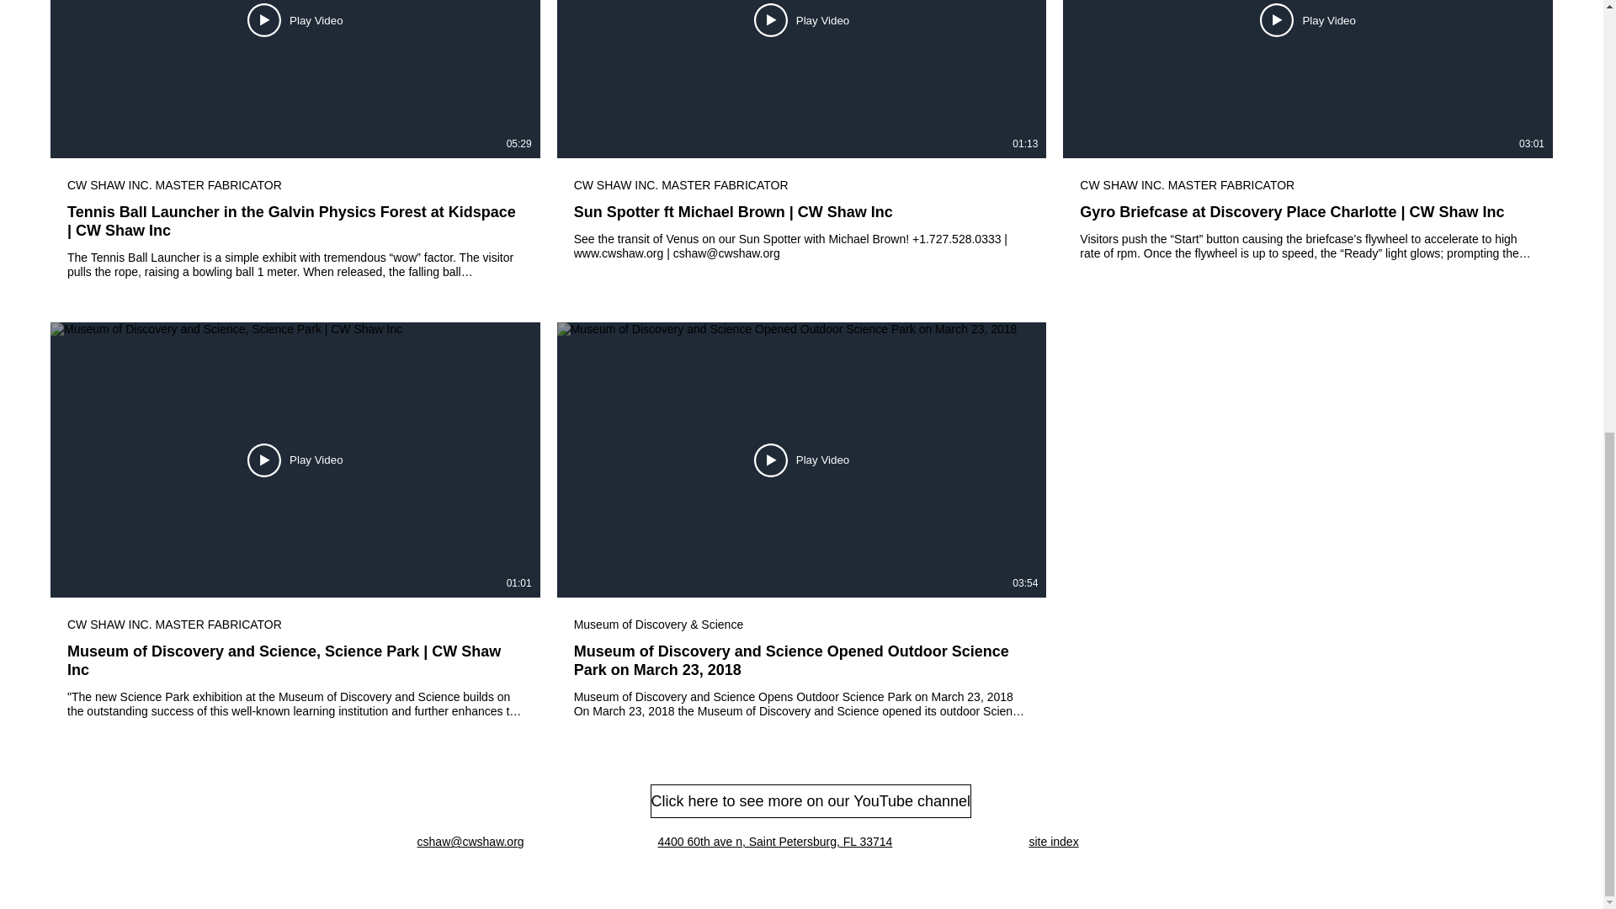 This screenshot has width=1616, height=909. What do you see at coordinates (1144, 843) in the screenshot?
I see `Site Search` at bounding box center [1144, 843].